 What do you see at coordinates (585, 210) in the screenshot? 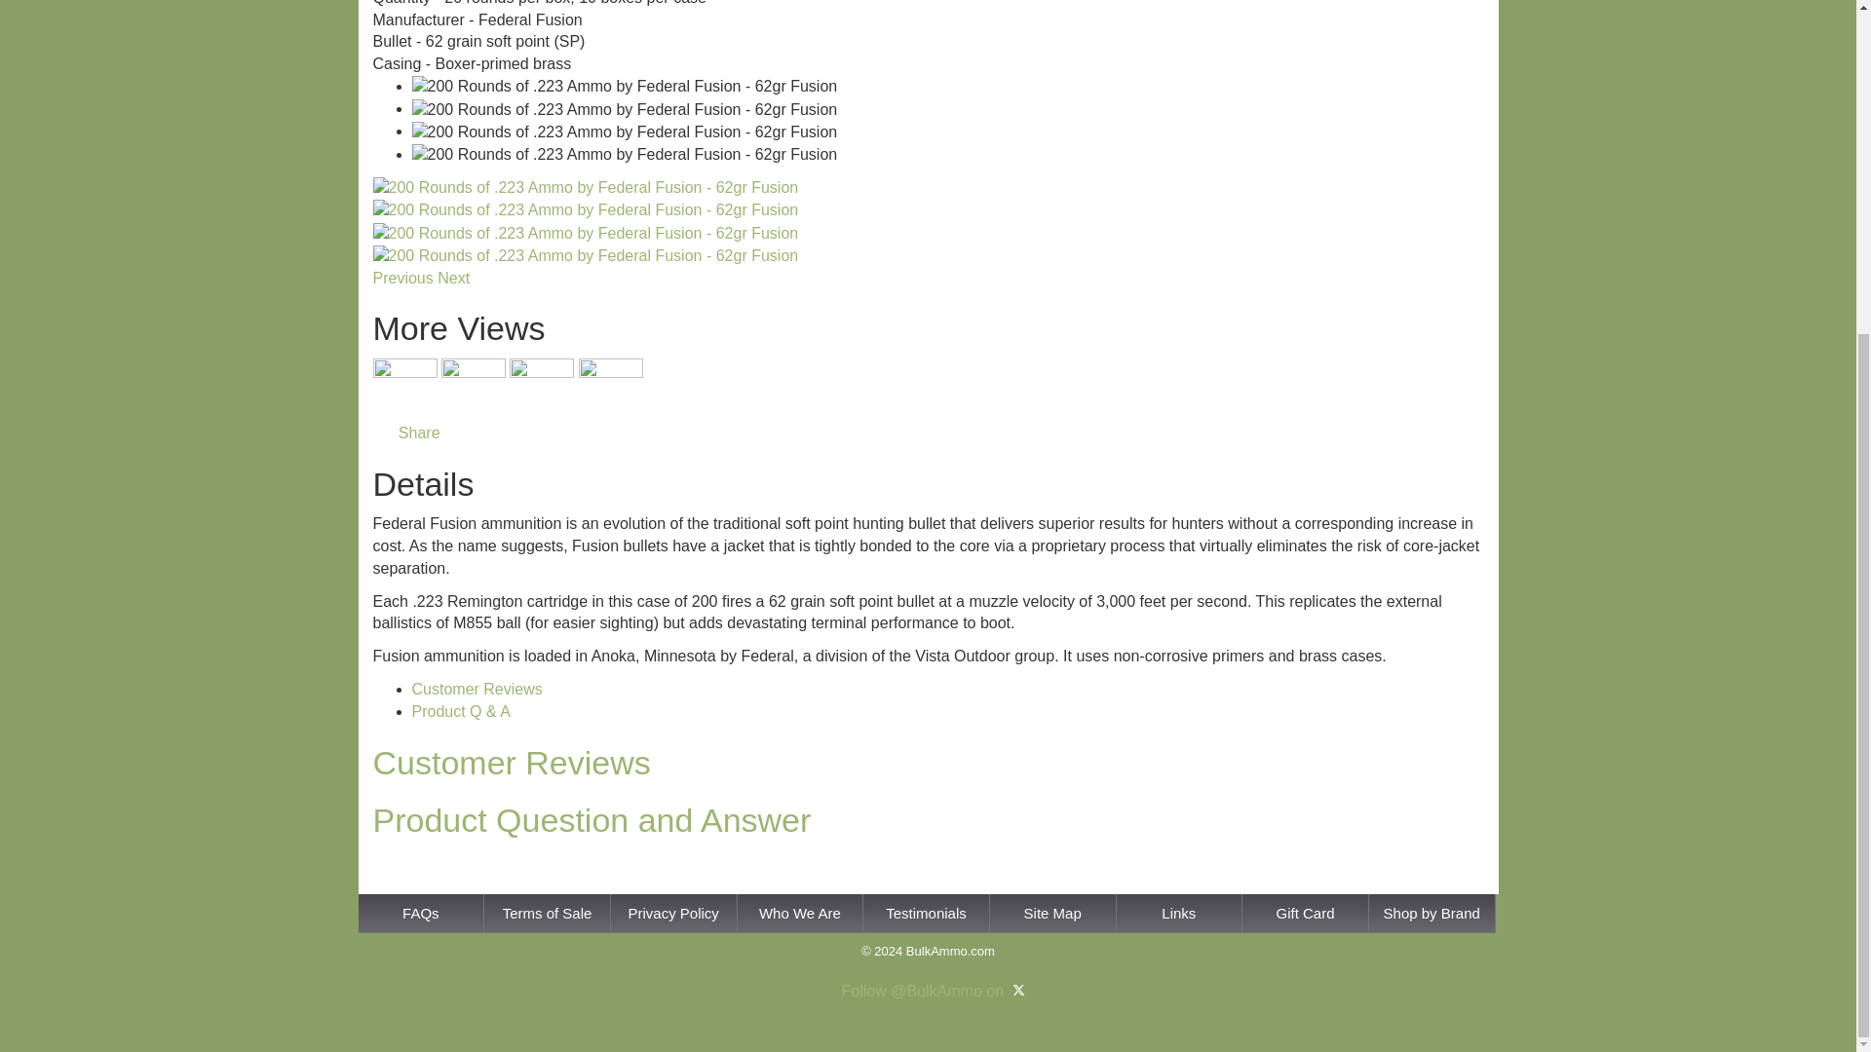
I see `200 Rounds of .223 Ammo by Federal Fusion - 62gr Fusion` at bounding box center [585, 210].